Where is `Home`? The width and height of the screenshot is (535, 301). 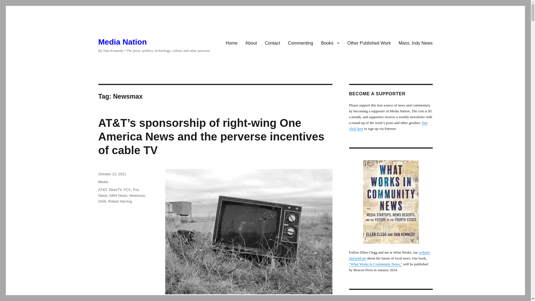
Home is located at coordinates (232, 43).